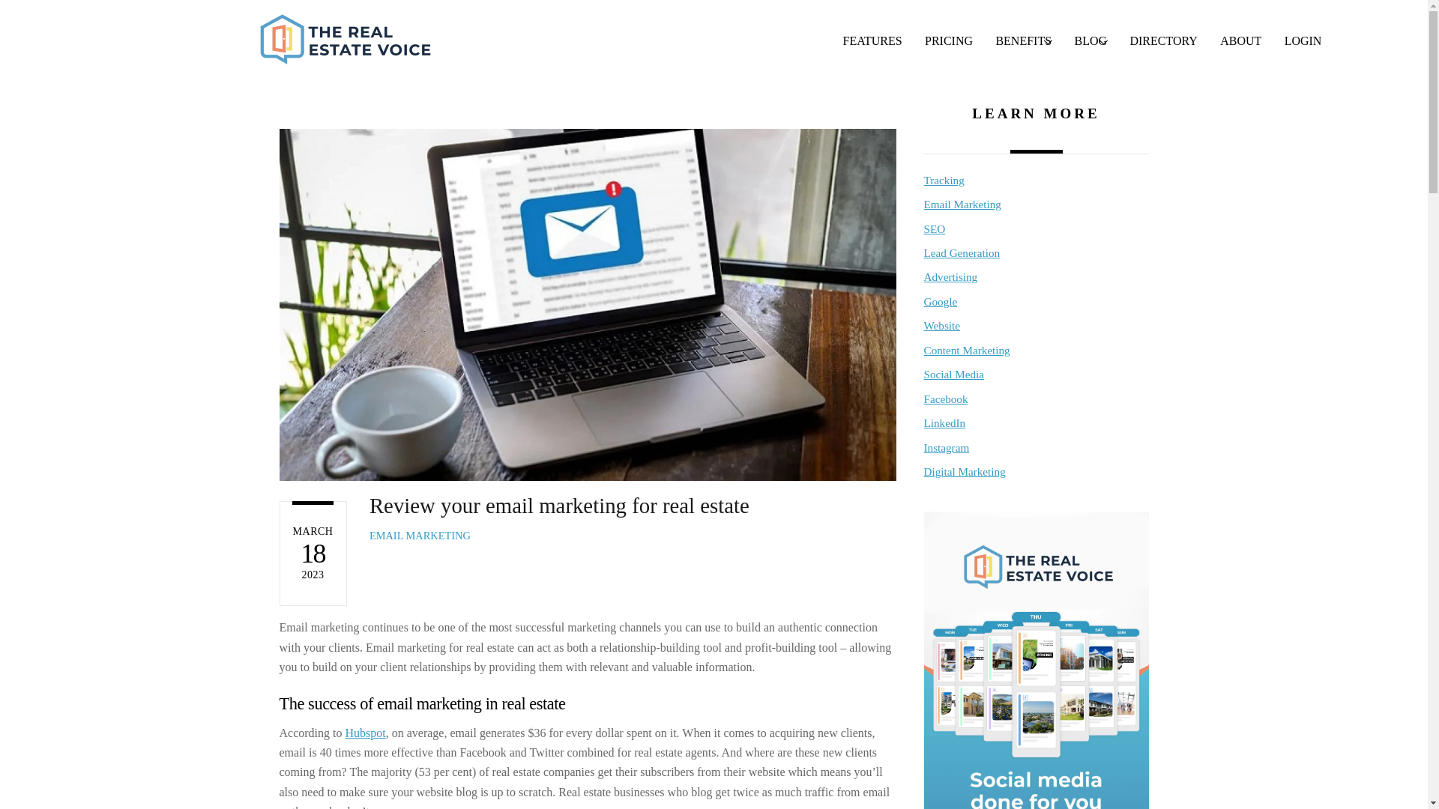 This screenshot has width=1439, height=809. Describe the element at coordinates (1024, 42) in the screenshot. I see `How to maximise your email marketing campaign` at that location.